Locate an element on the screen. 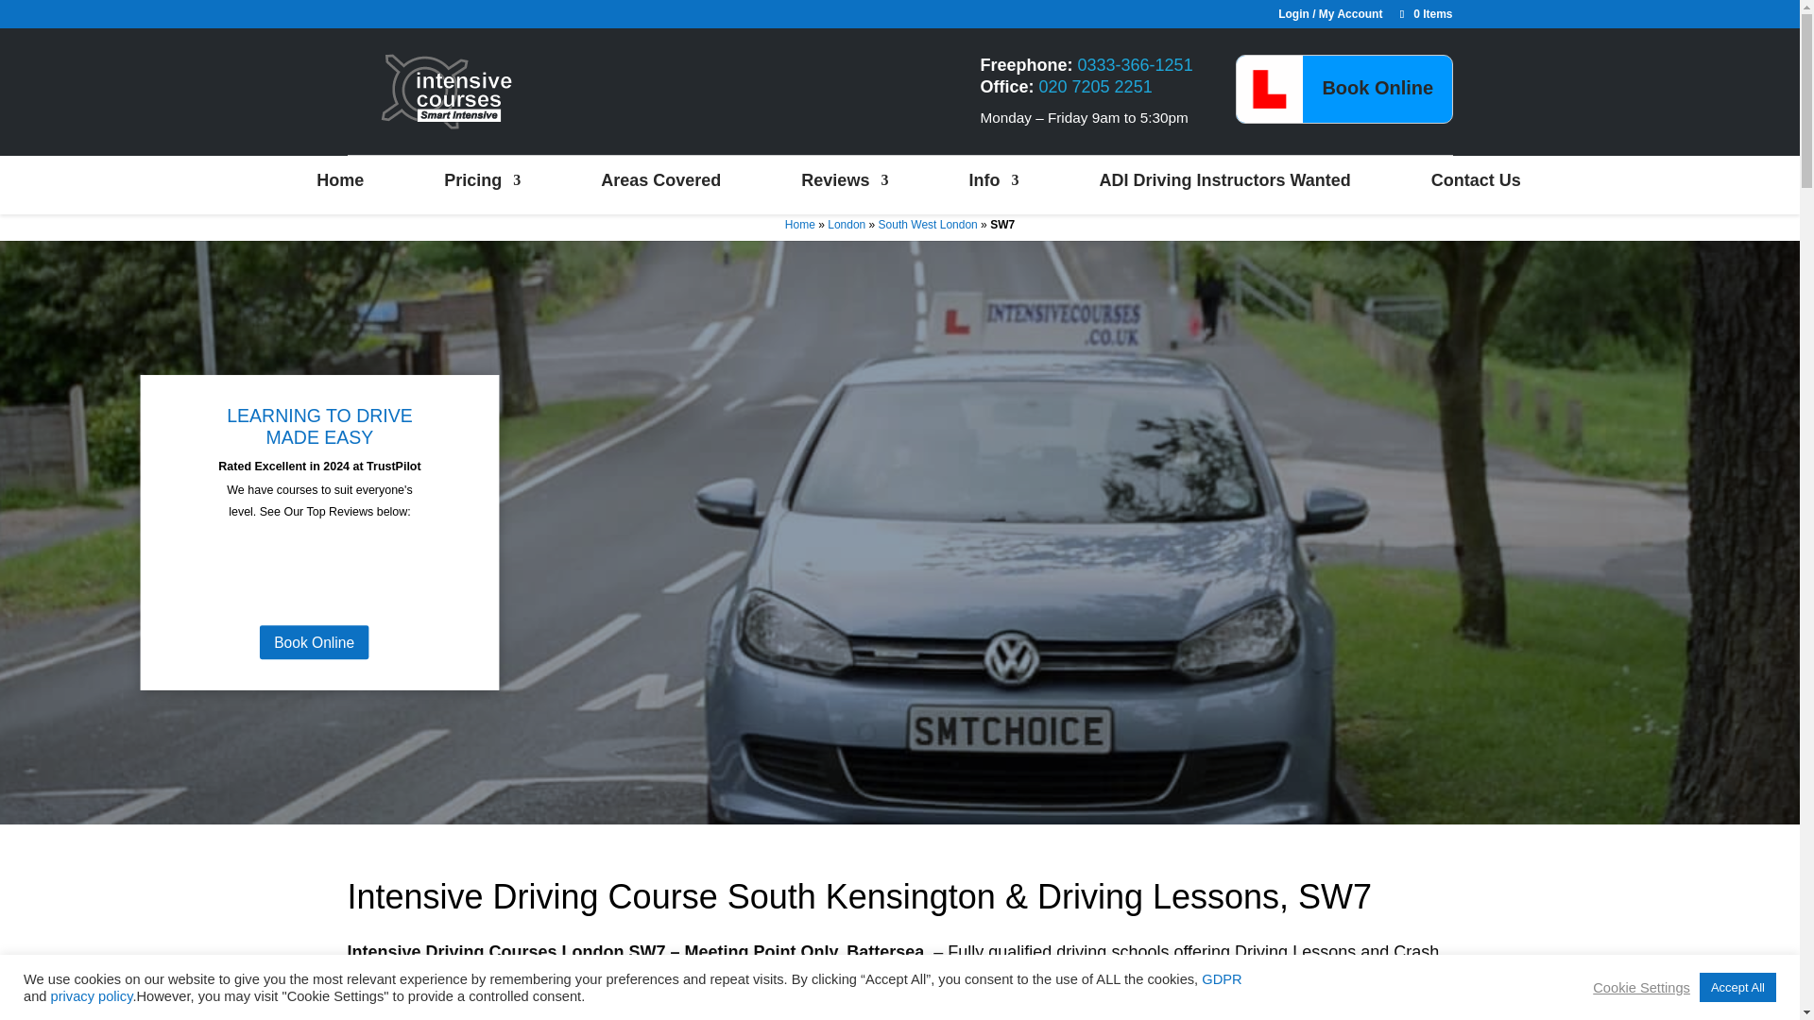 The height and width of the screenshot is (1020, 1814). Home is located at coordinates (340, 180).